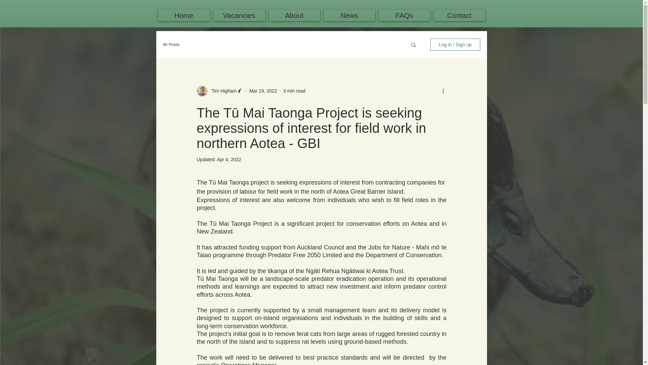 The height and width of the screenshot is (365, 648). Describe the element at coordinates (294, 91) in the screenshot. I see `3 min read` at that location.